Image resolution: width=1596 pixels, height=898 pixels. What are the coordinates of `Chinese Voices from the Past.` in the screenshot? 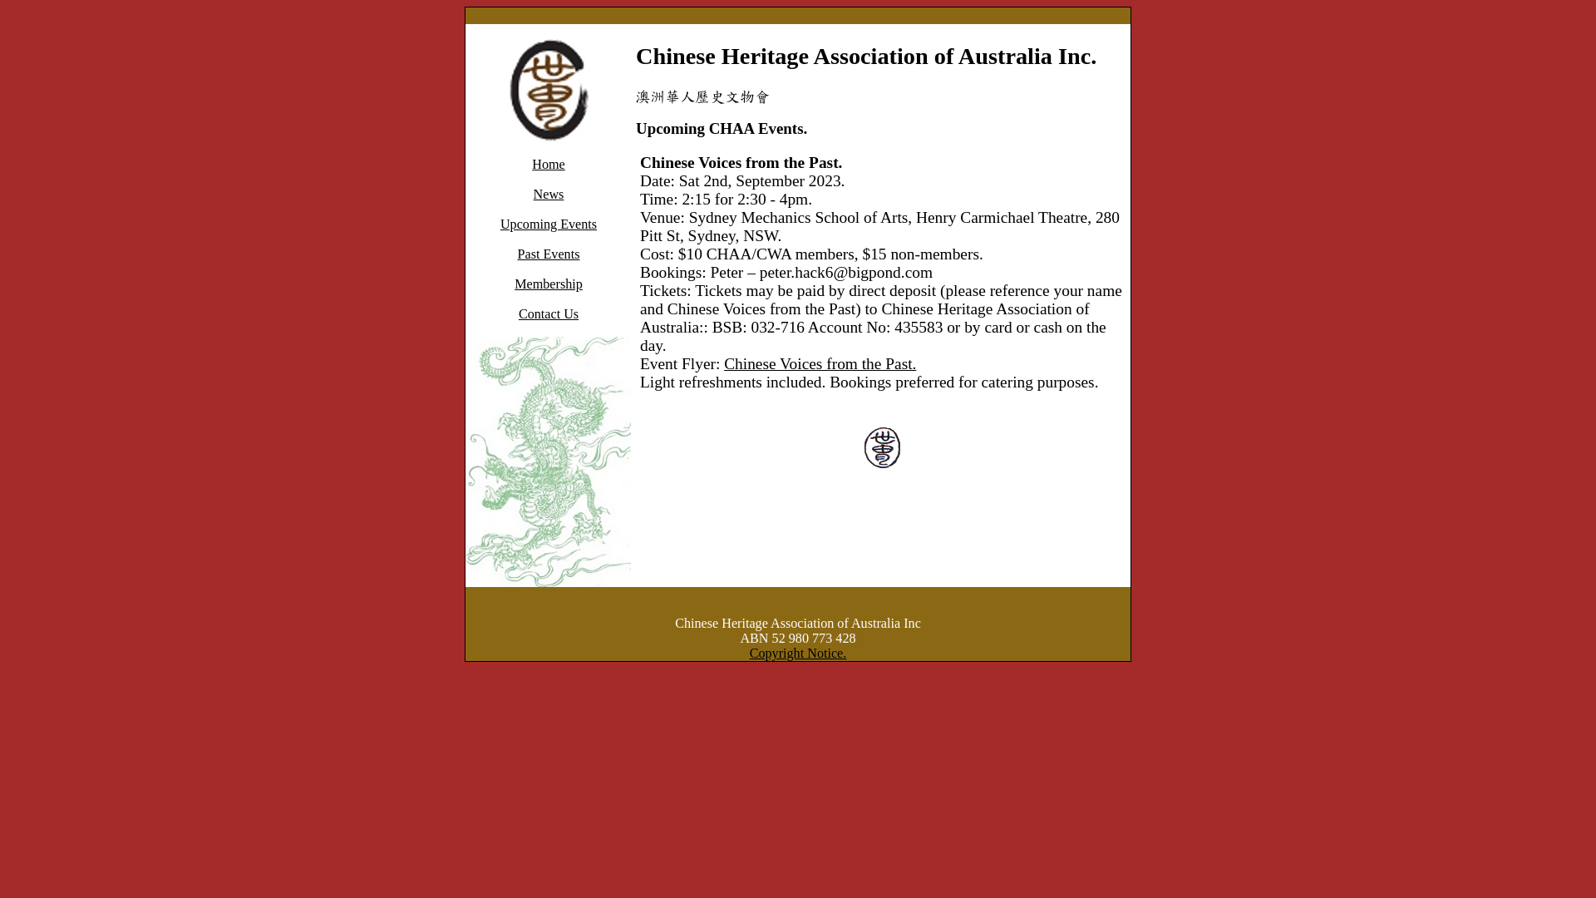 It's located at (820, 364).